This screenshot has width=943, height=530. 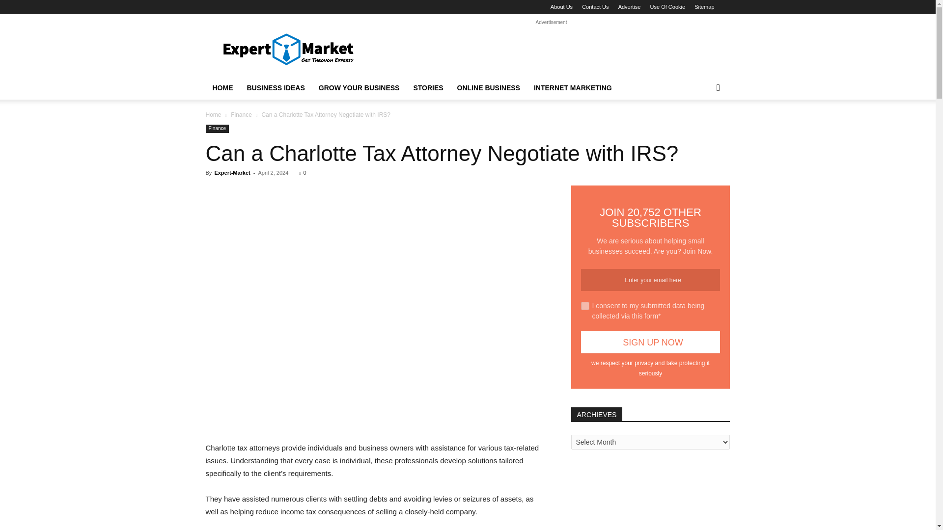 I want to click on HOME, so click(x=222, y=88).